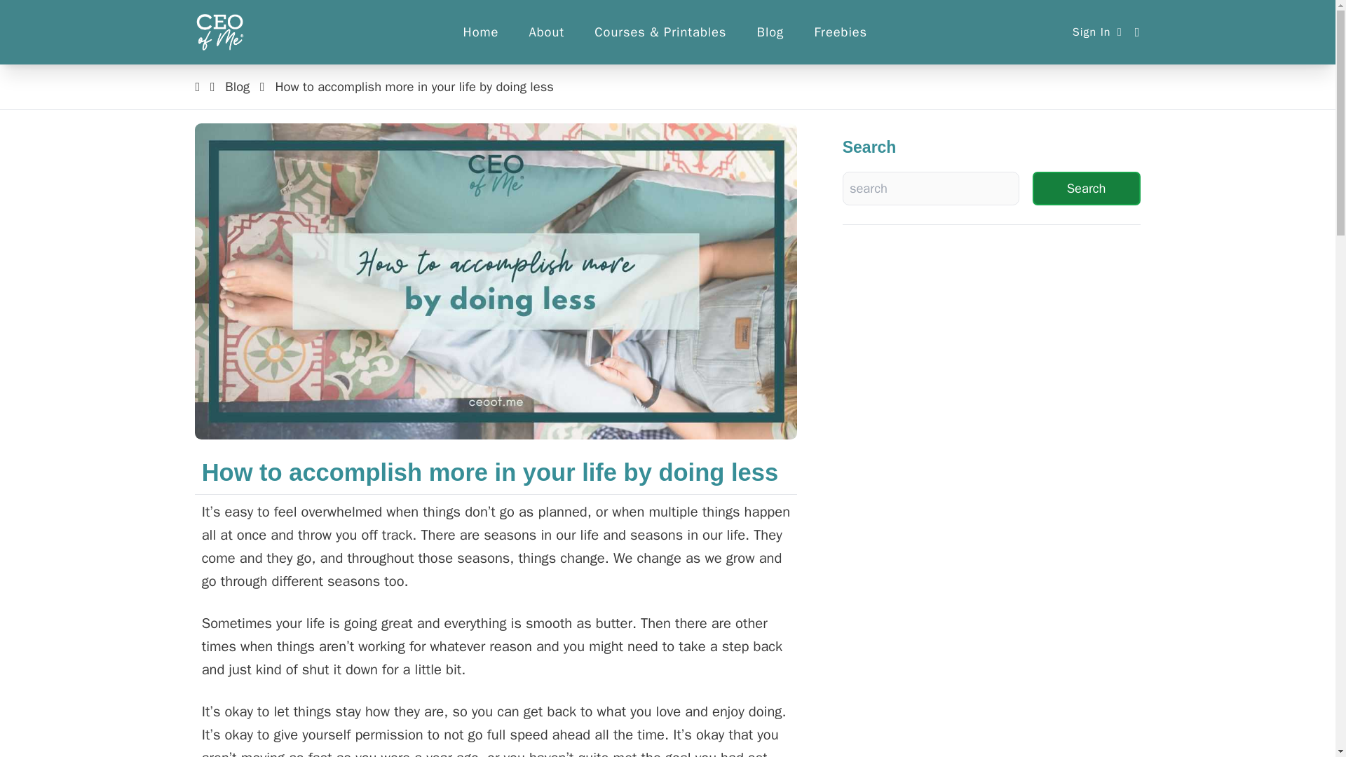 Image resolution: width=1346 pixels, height=757 pixels. Describe the element at coordinates (1098, 32) in the screenshot. I see `Sign In` at that location.